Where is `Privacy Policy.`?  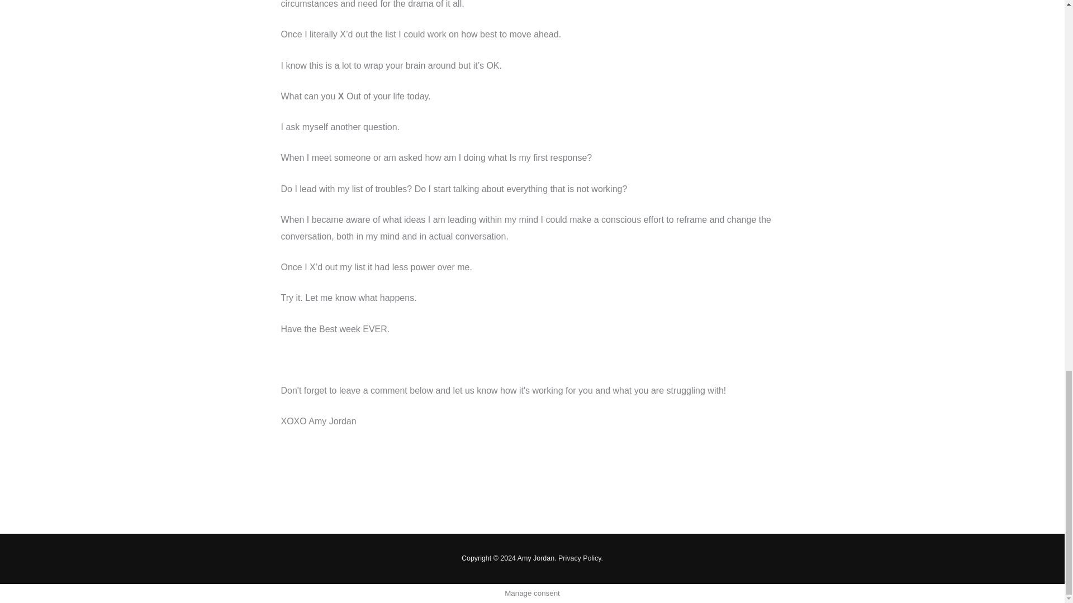 Privacy Policy. is located at coordinates (580, 558).